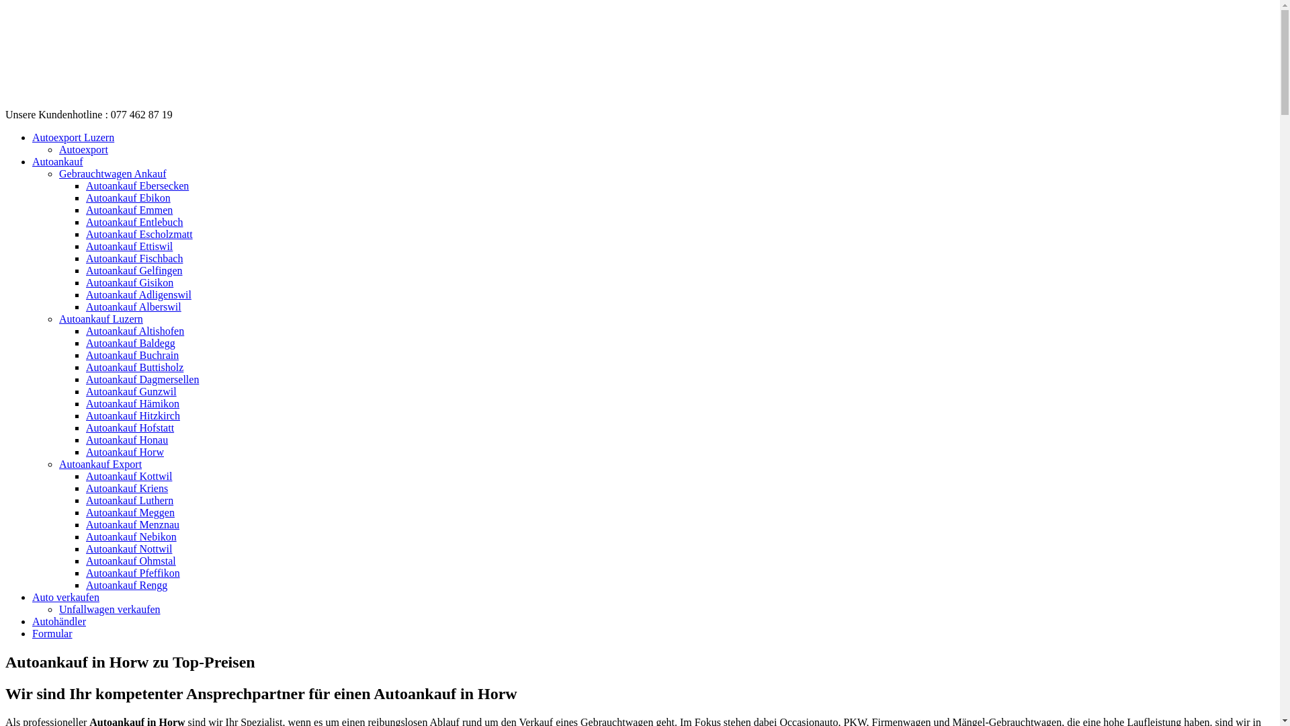  What do you see at coordinates (131, 561) in the screenshot?
I see `Autoankauf Ohmstal` at bounding box center [131, 561].